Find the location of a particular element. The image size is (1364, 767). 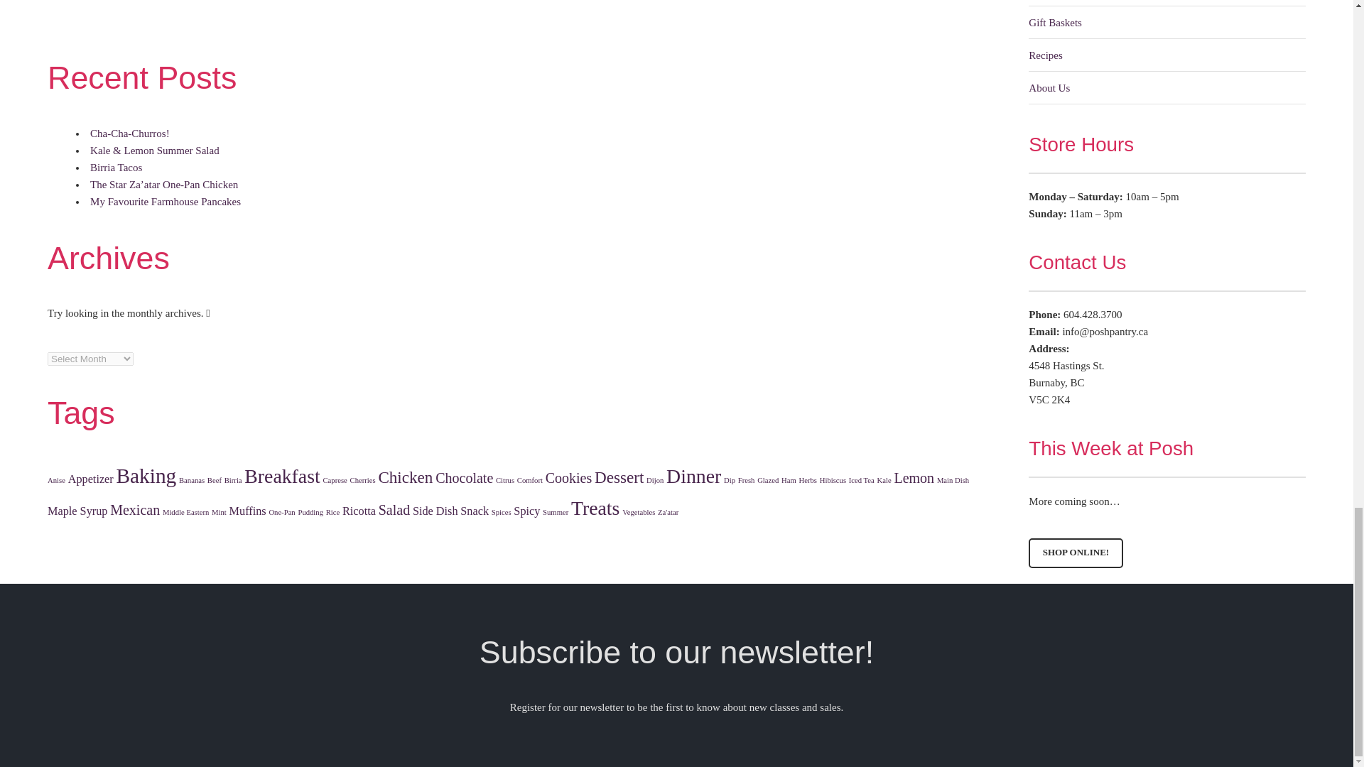

Comfort is located at coordinates (530, 480).